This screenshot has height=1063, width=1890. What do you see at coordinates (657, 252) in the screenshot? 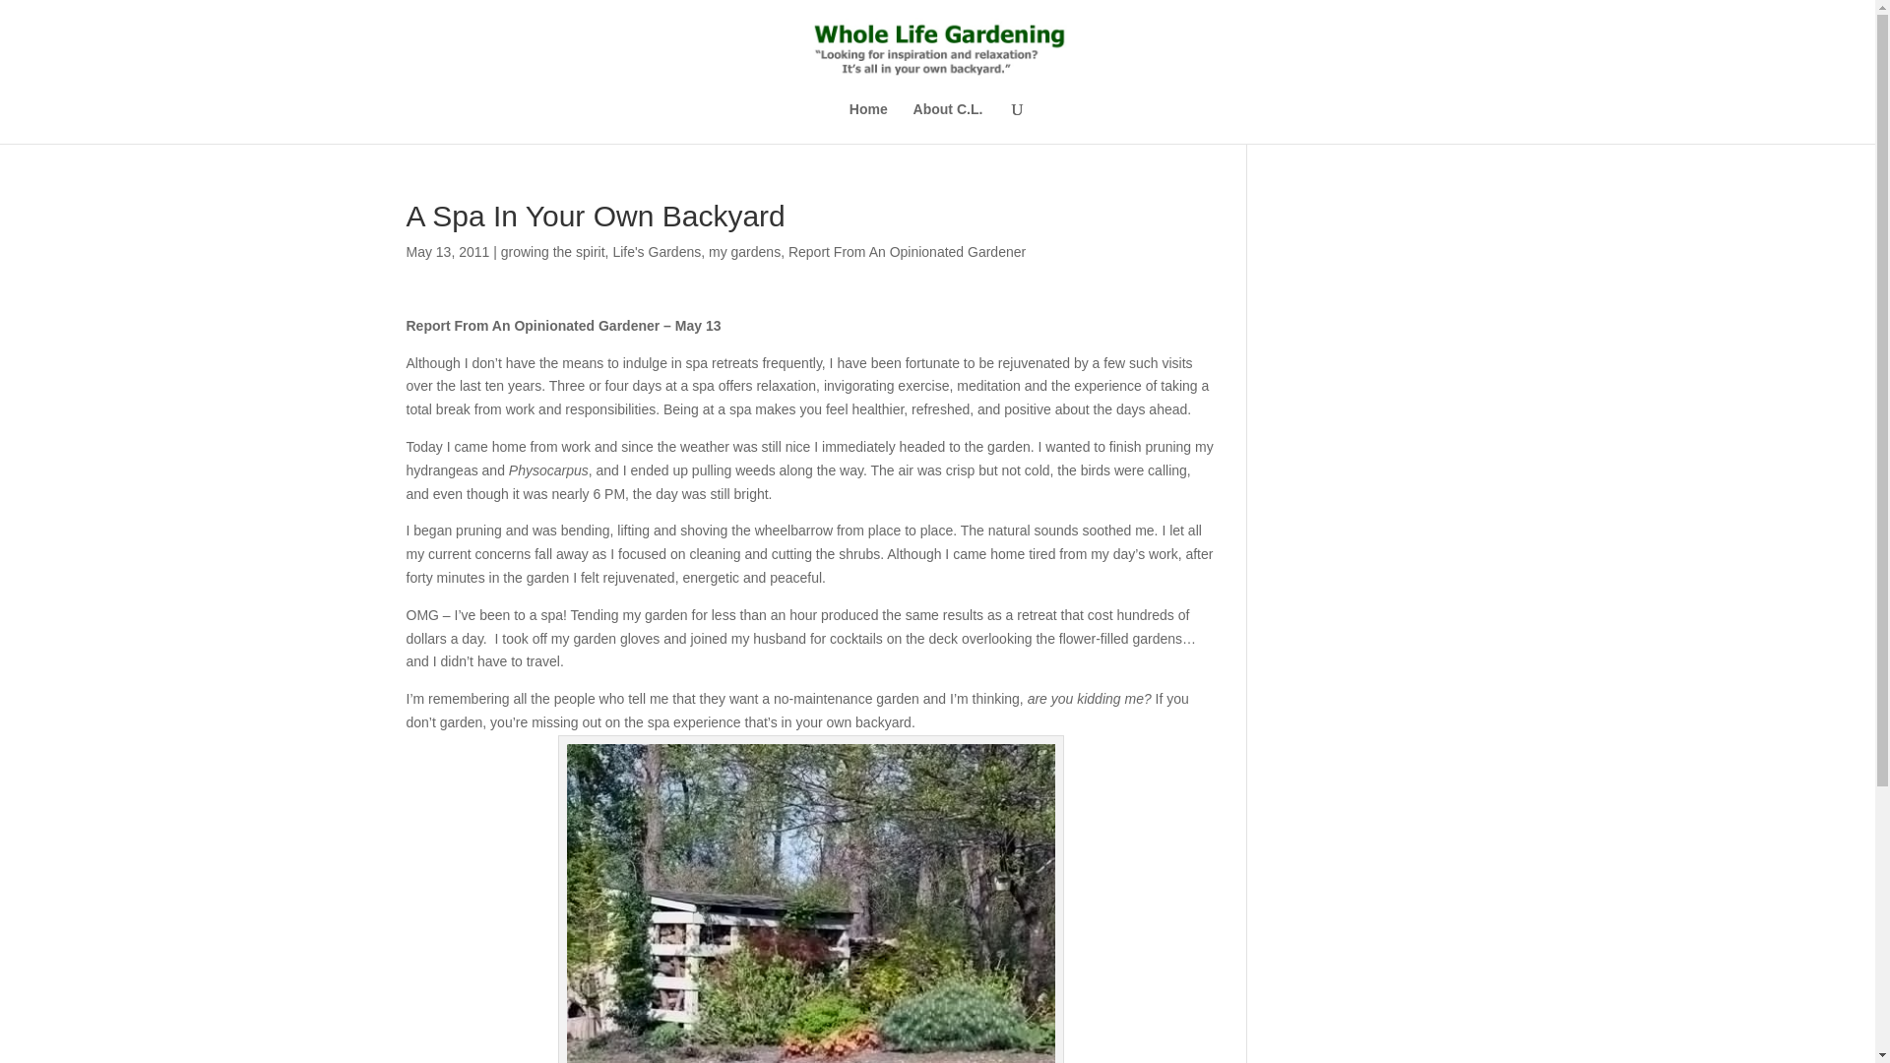
I see `Life's Gardens` at bounding box center [657, 252].